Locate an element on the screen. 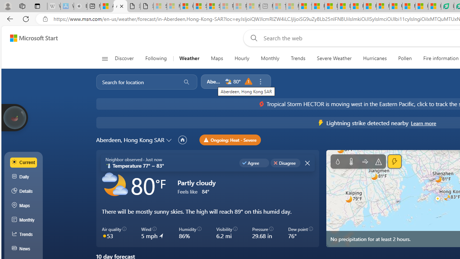 This screenshot has height=259, width=460. Temperature is located at coordinates (351, 162).